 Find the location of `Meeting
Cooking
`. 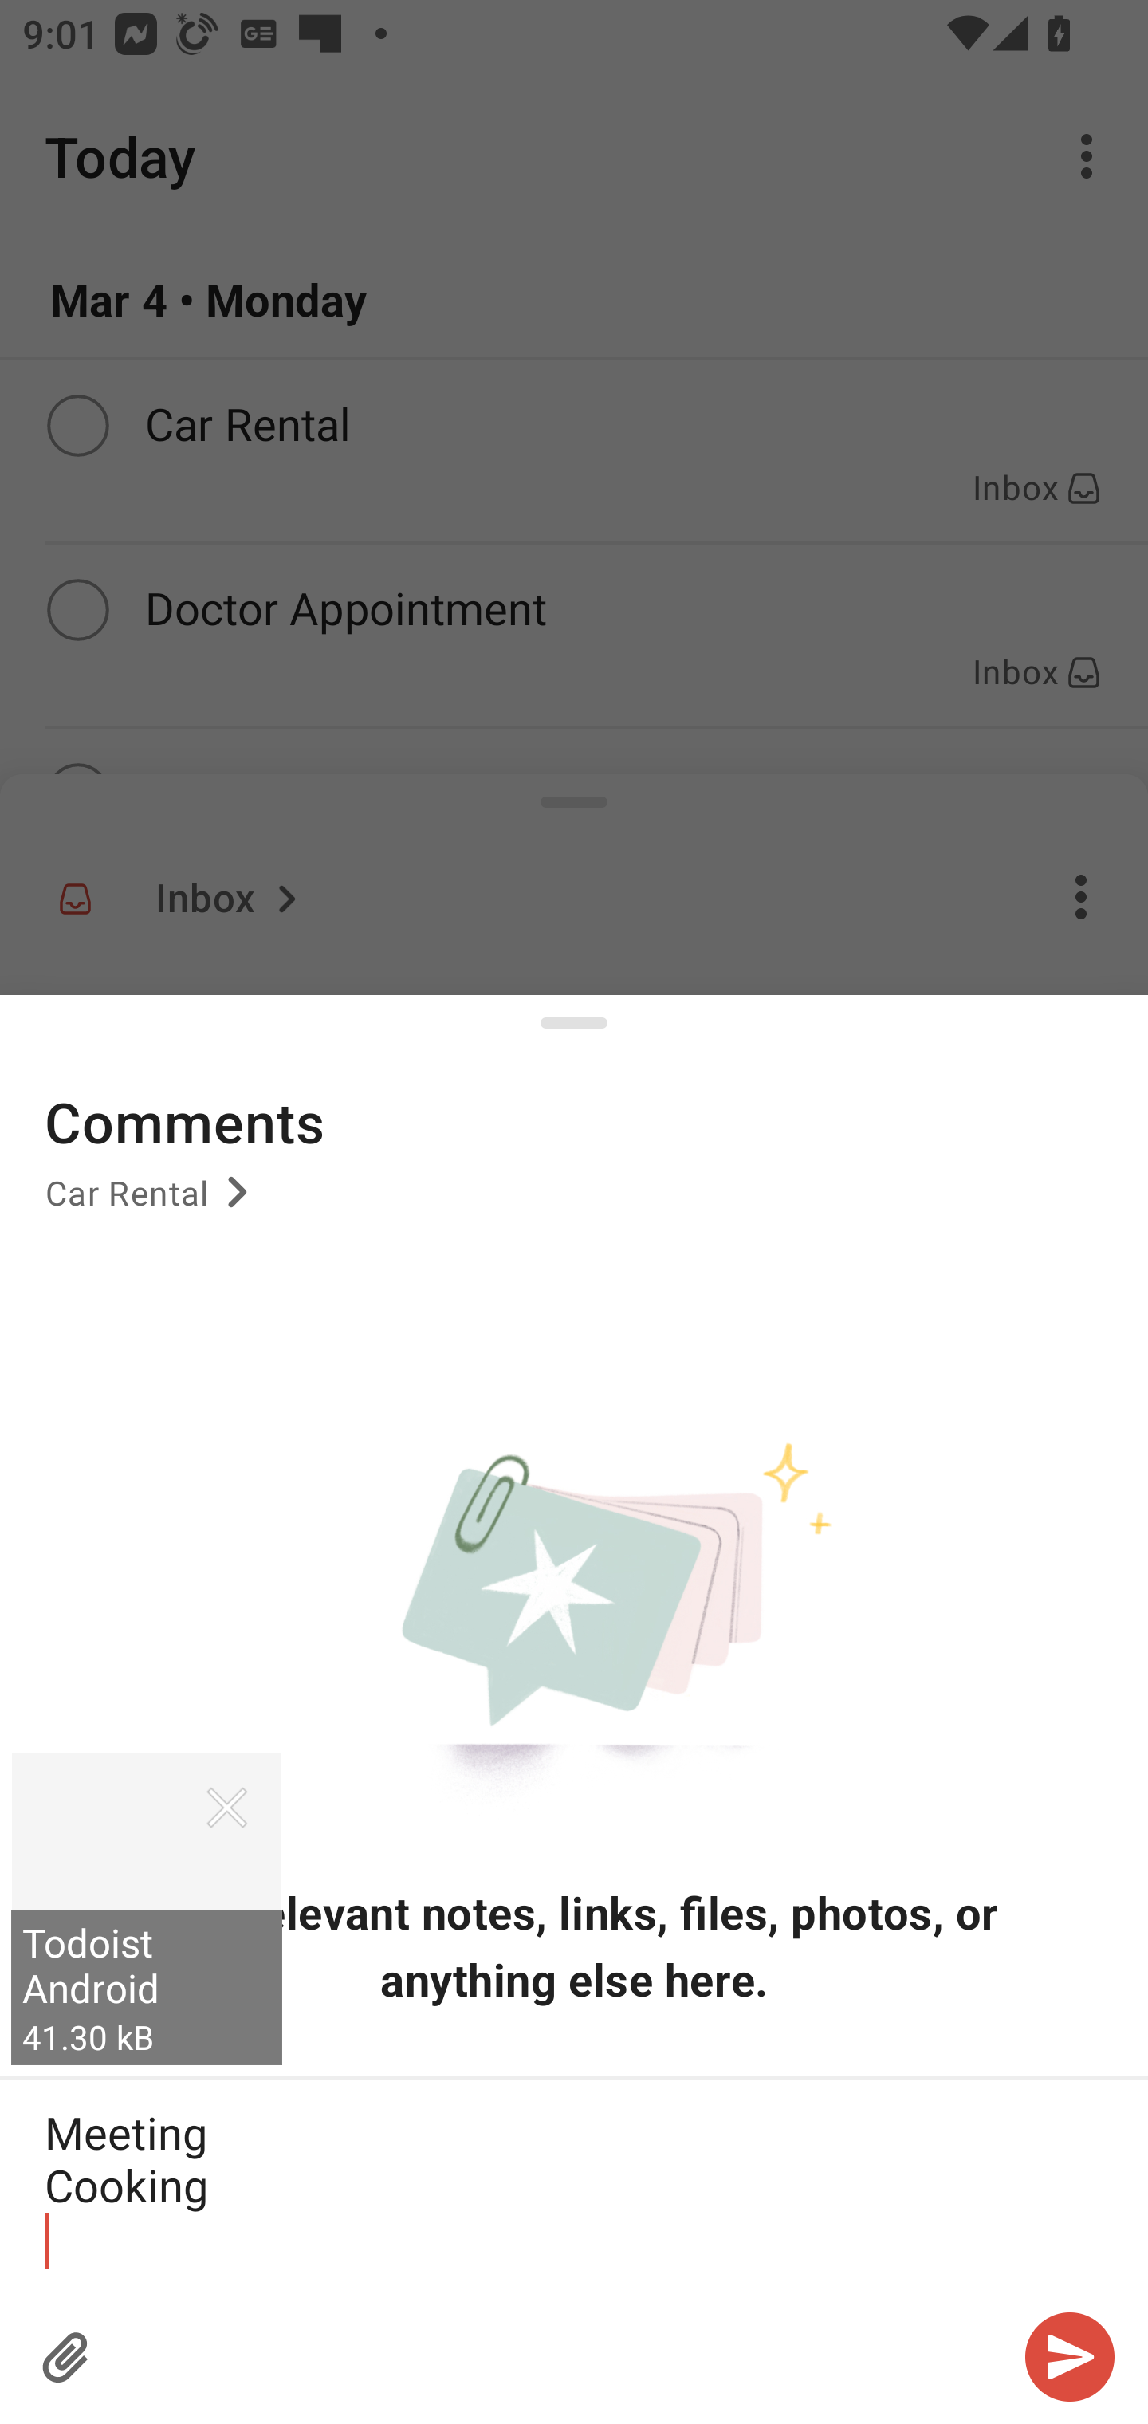

Meeting
Cooking
 is located at coordinates (574, 2185).